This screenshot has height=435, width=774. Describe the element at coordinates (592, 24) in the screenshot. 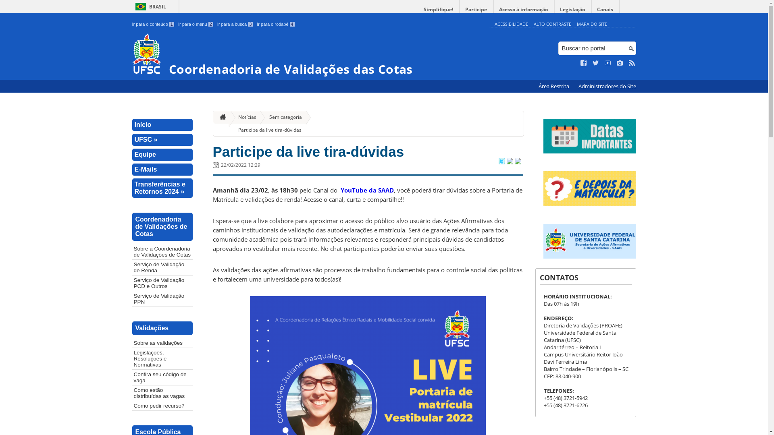

I see `MAPA DO SITE` at that location.